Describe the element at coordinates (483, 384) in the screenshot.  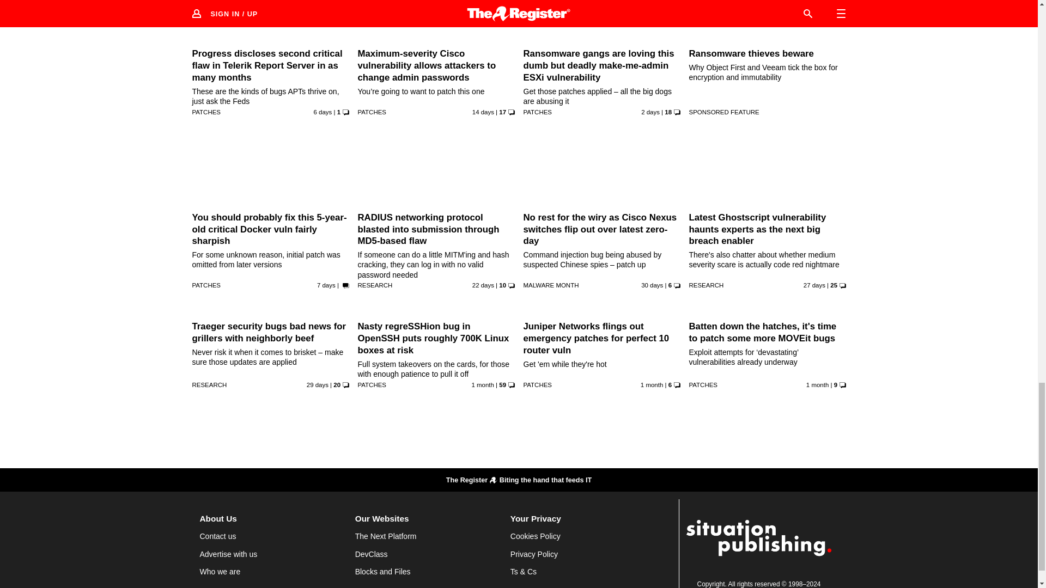
I see `1 Jul 2024 14:1` at that location.